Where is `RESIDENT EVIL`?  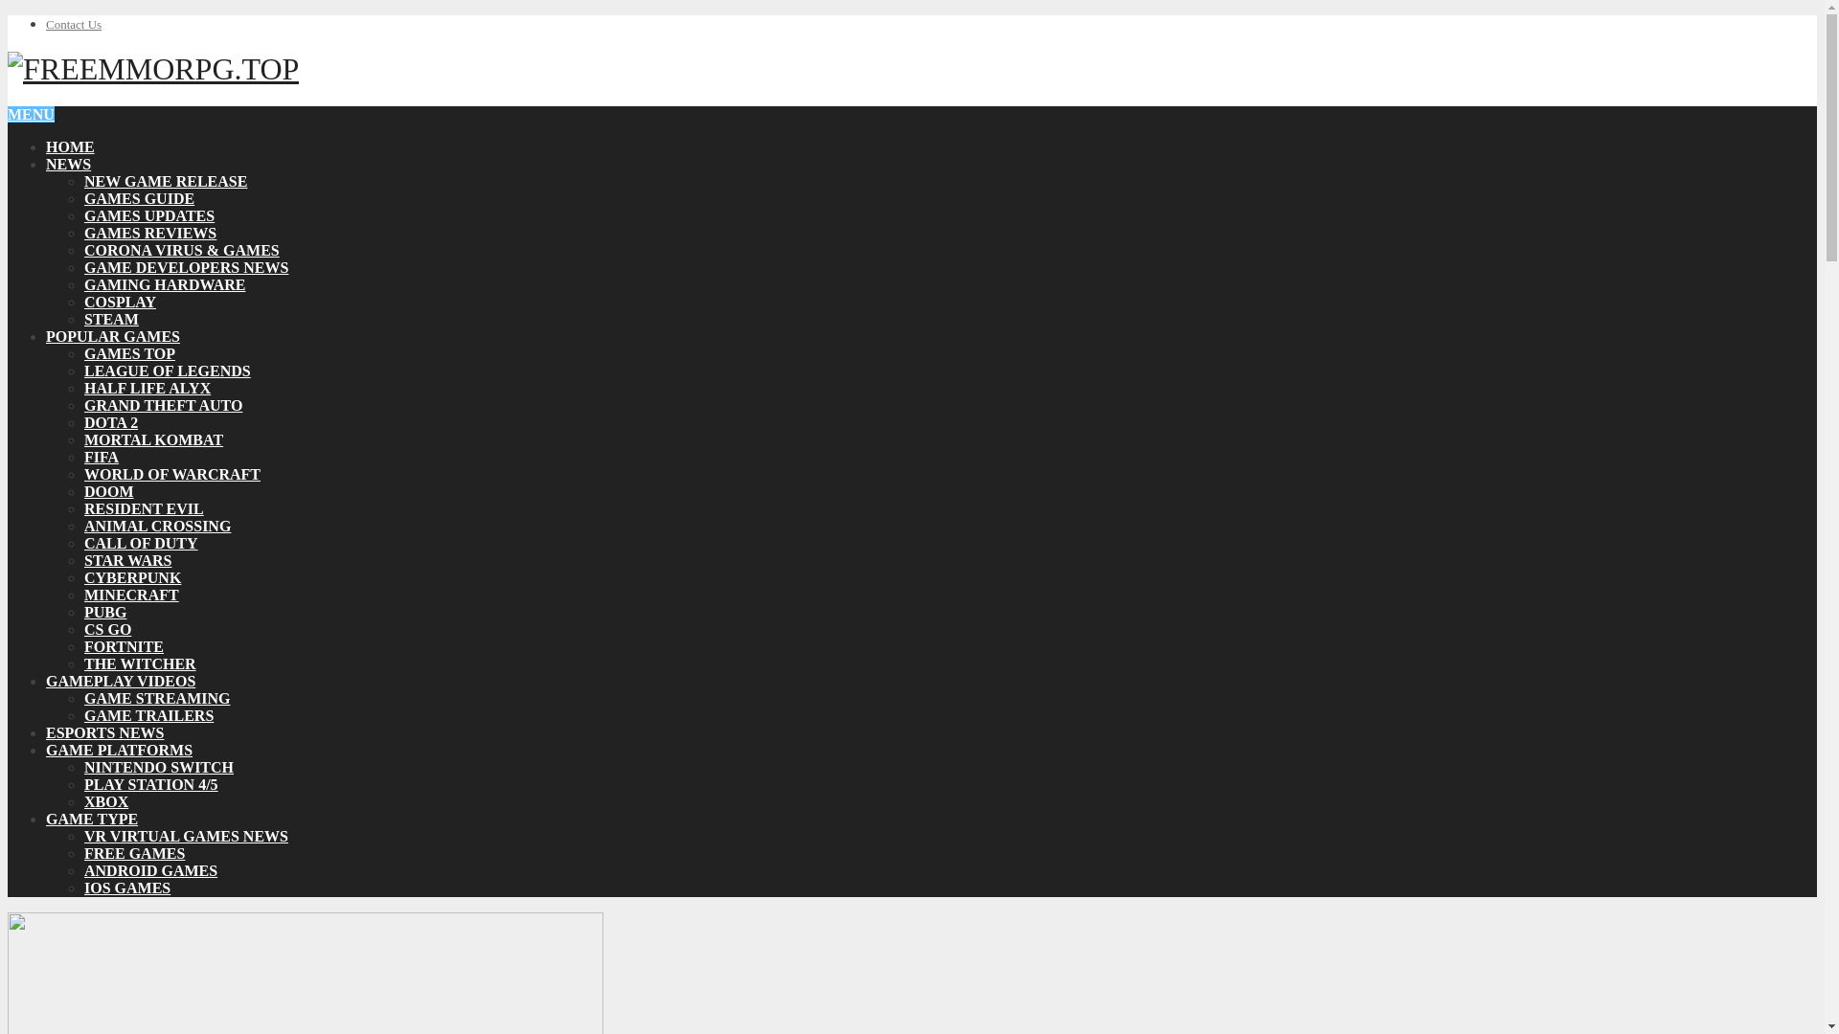 RESIDENT EVIL is located at coordinates (144, 508).